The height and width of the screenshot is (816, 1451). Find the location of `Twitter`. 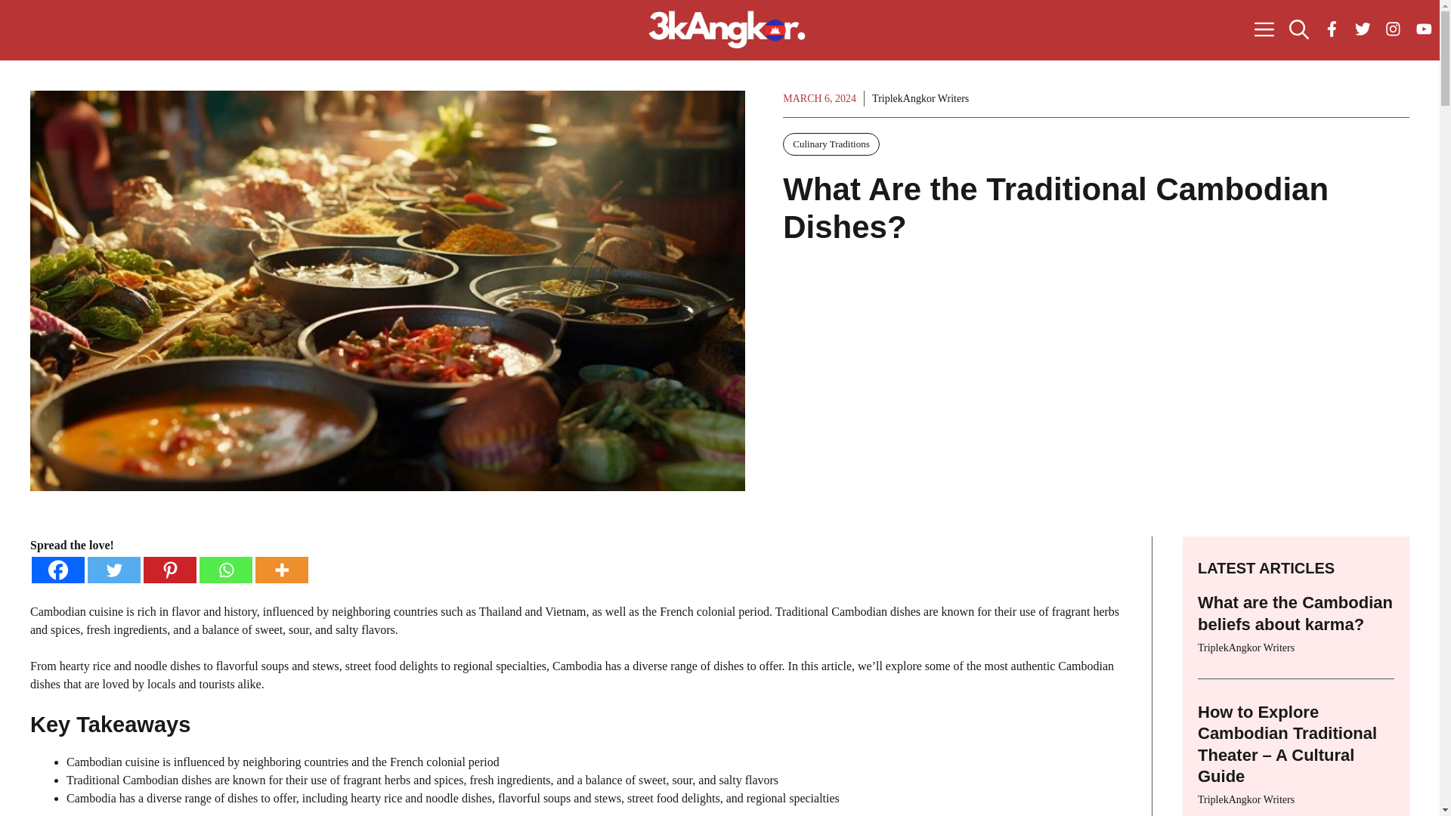

Twitter is located at coordinates (113, 570).